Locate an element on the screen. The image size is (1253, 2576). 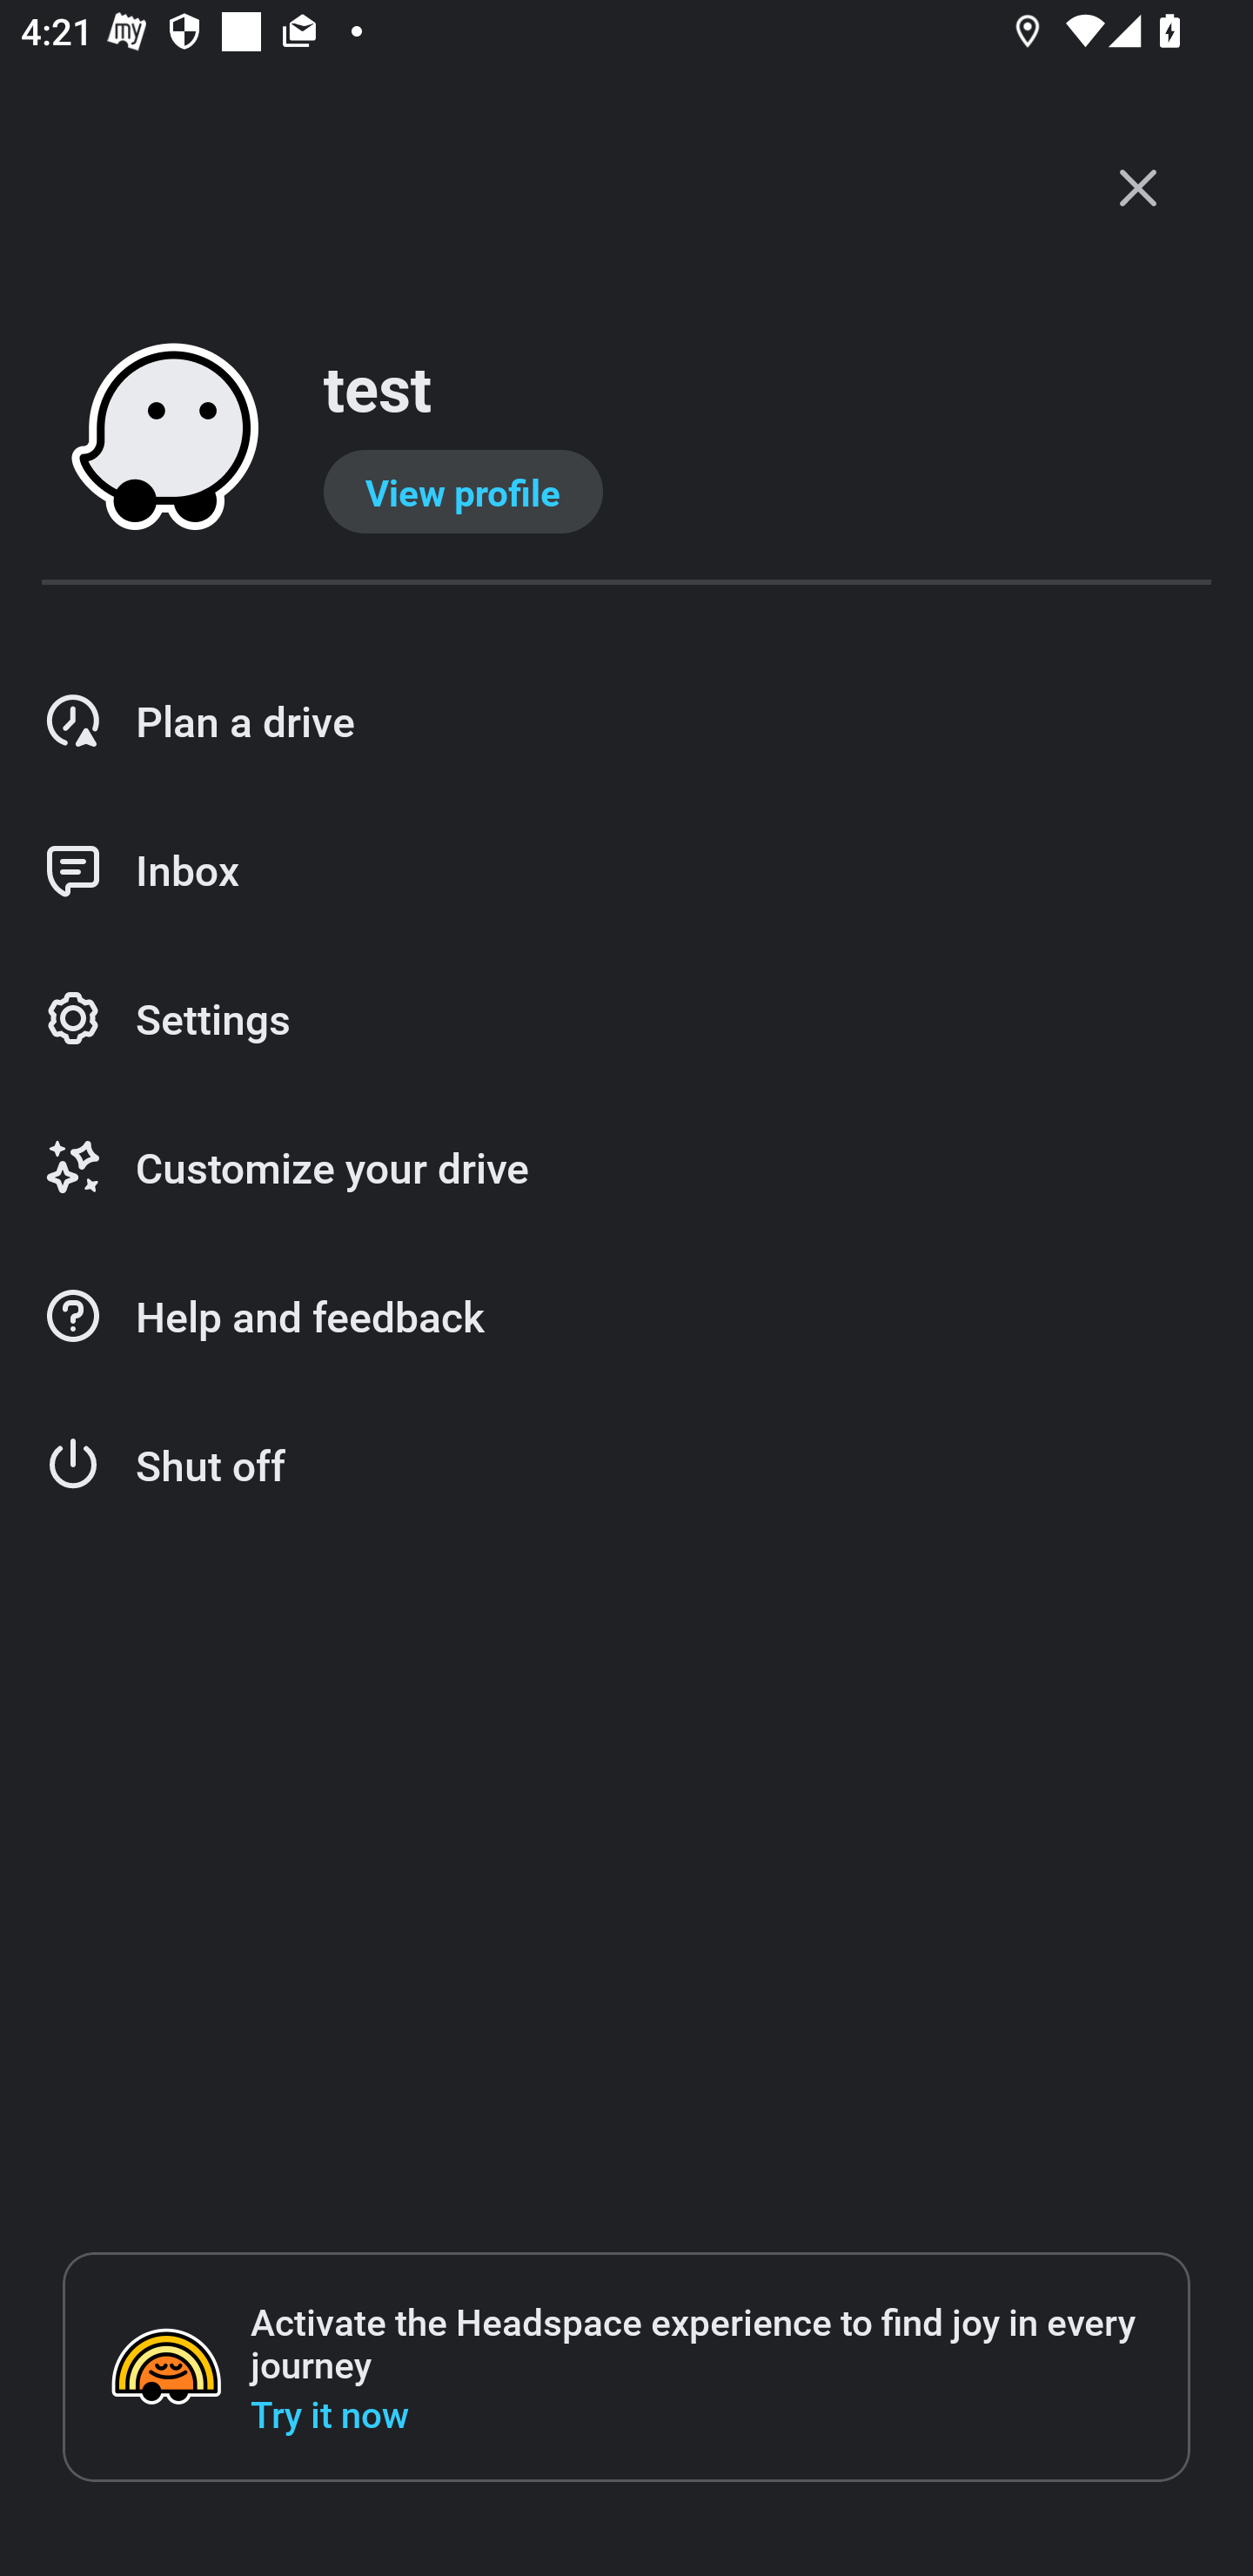
ACTION_CELL_ICON Shut off ACTION_CELL_TEXT is located at coordinates (626, 1466).